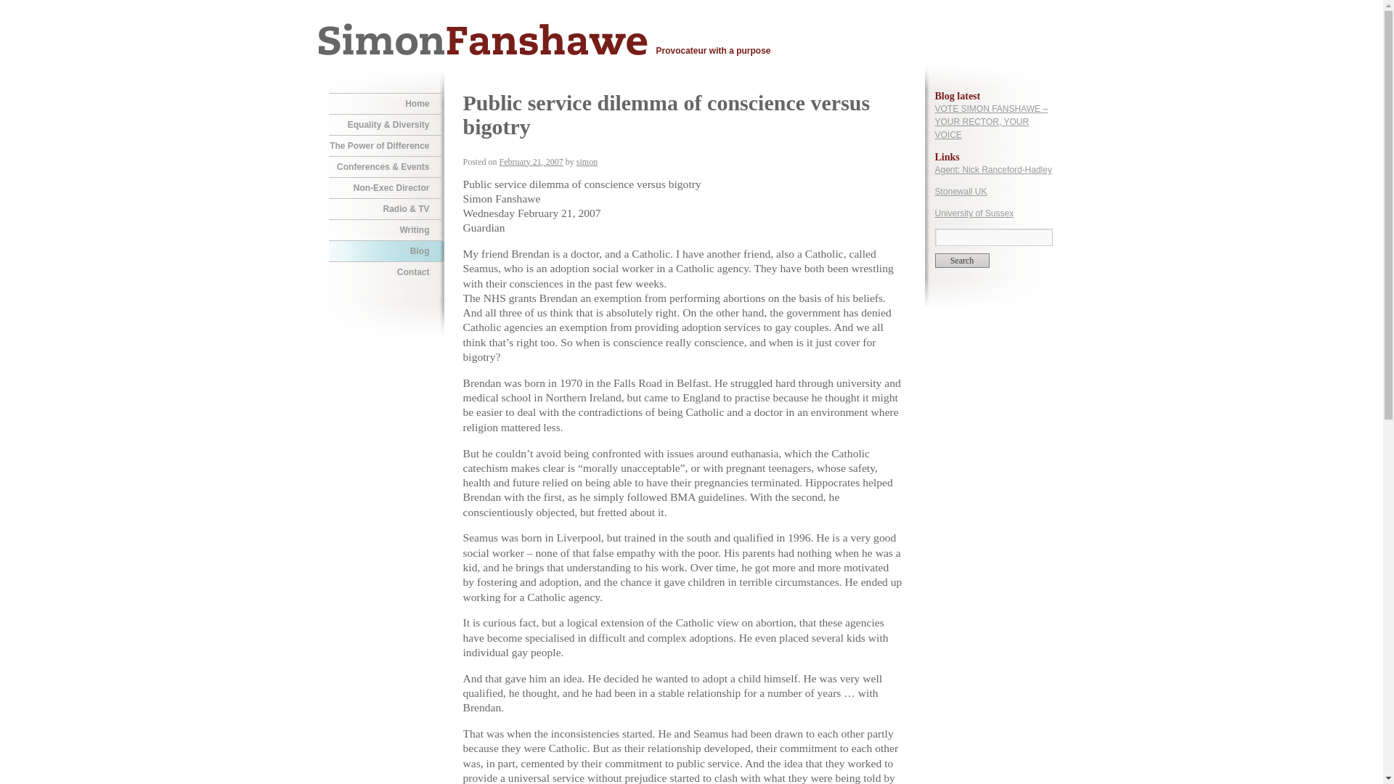 The width and height of the screenshot is (1394, 784). Describe the element at coordinates (385, 188) in the screenshot. I see `Non-Exec Director` at that location.